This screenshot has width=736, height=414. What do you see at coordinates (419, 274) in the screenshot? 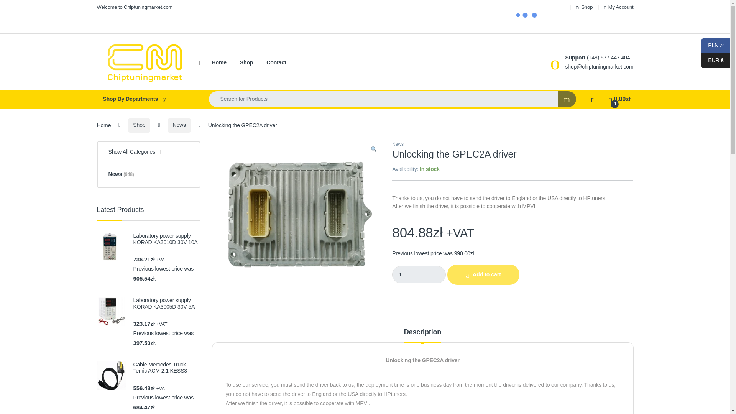
I see `1` at bounding box center [419, 274].